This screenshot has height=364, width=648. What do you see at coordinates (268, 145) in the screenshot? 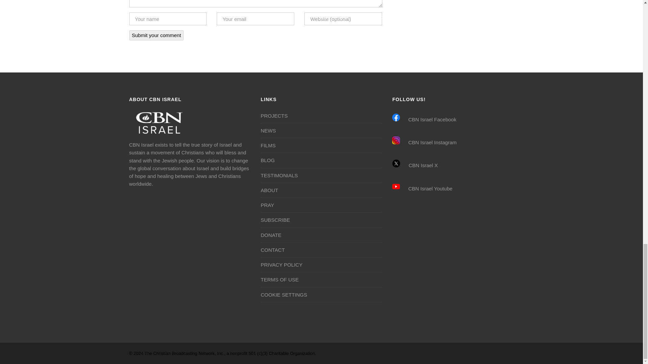
I see `FILMS` at bounding box center [268, 145].